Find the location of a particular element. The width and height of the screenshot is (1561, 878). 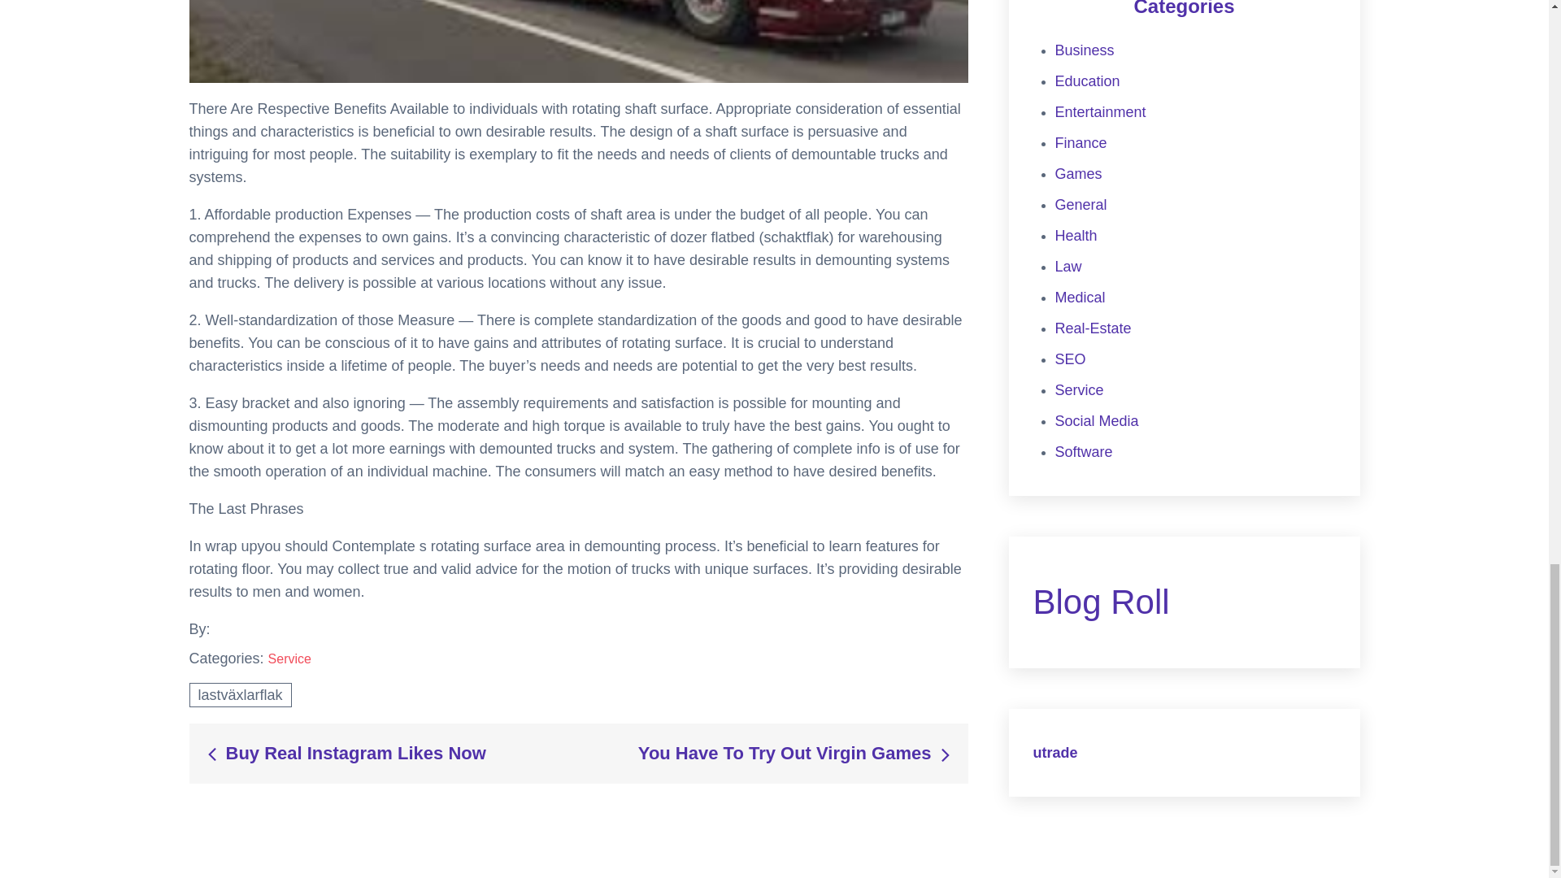

Software is located at coordinates (1083, 452).